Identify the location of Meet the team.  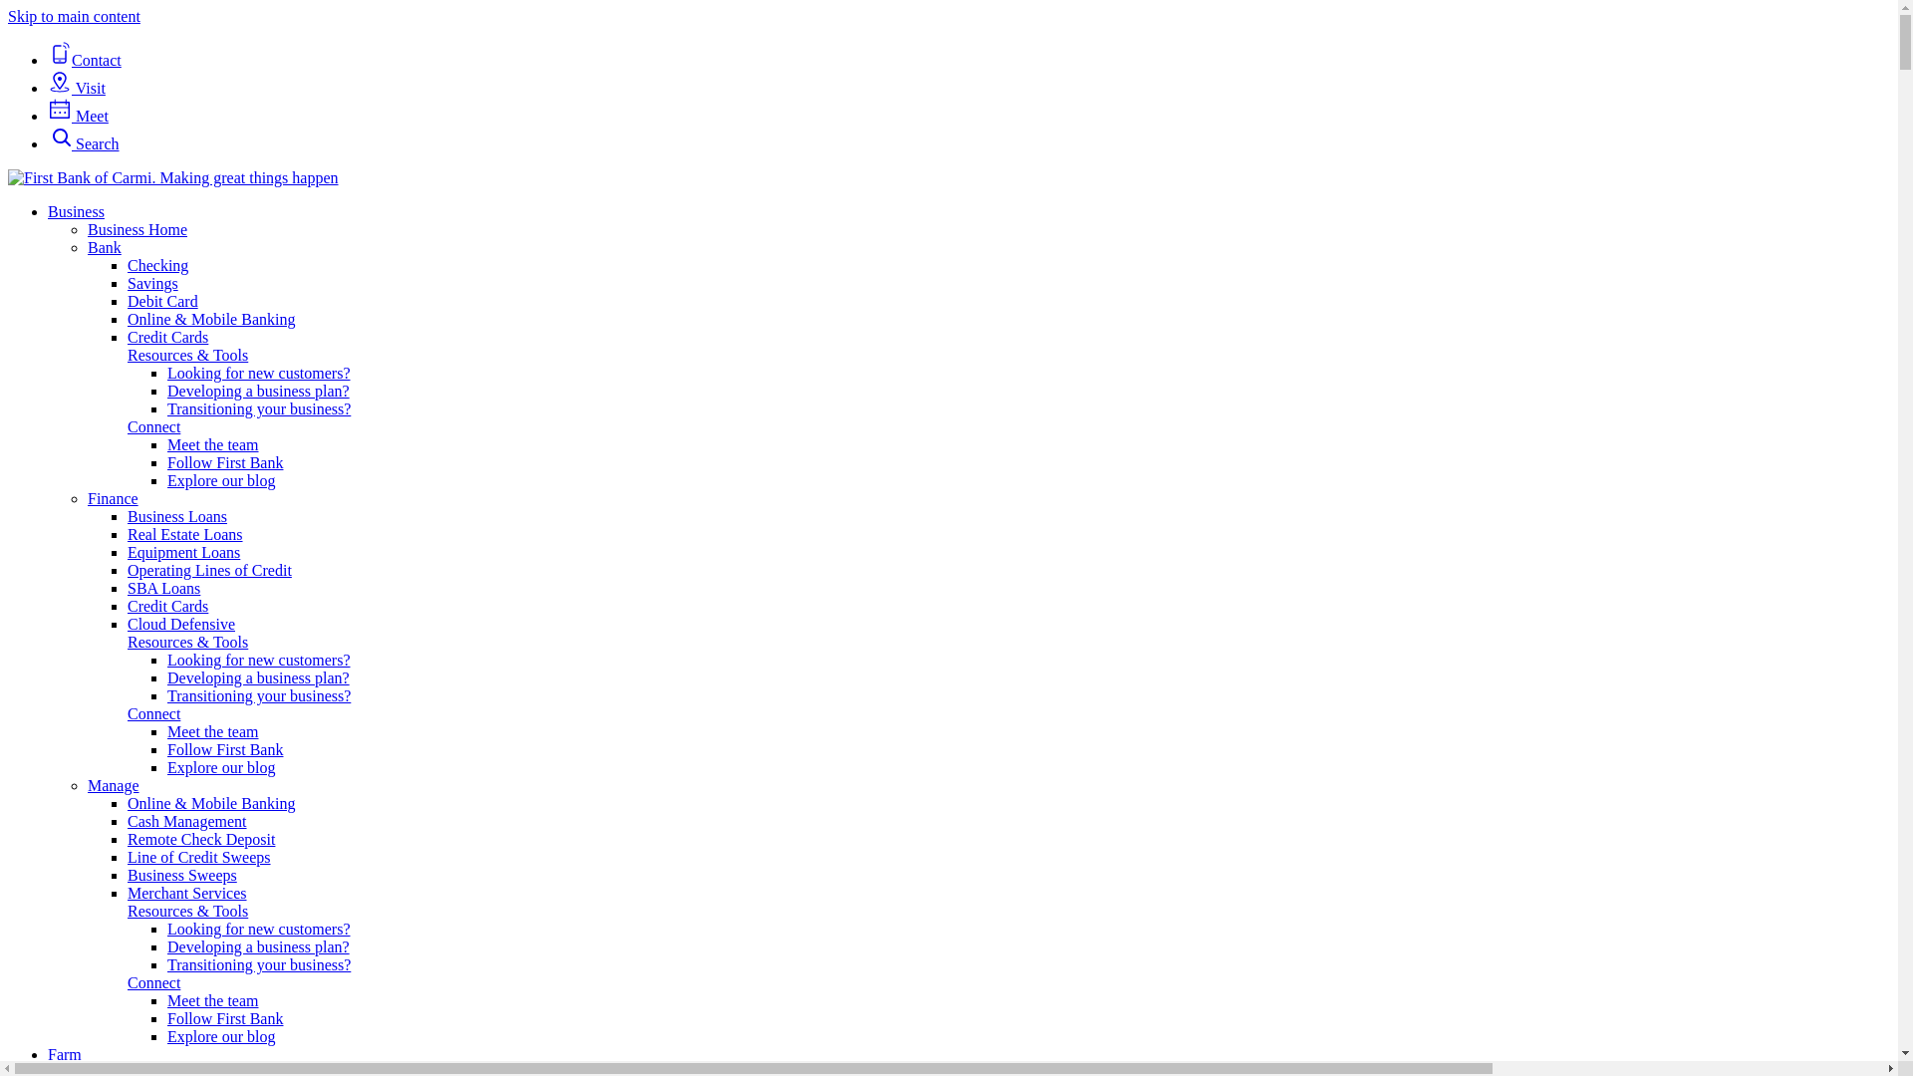
(213, 444).